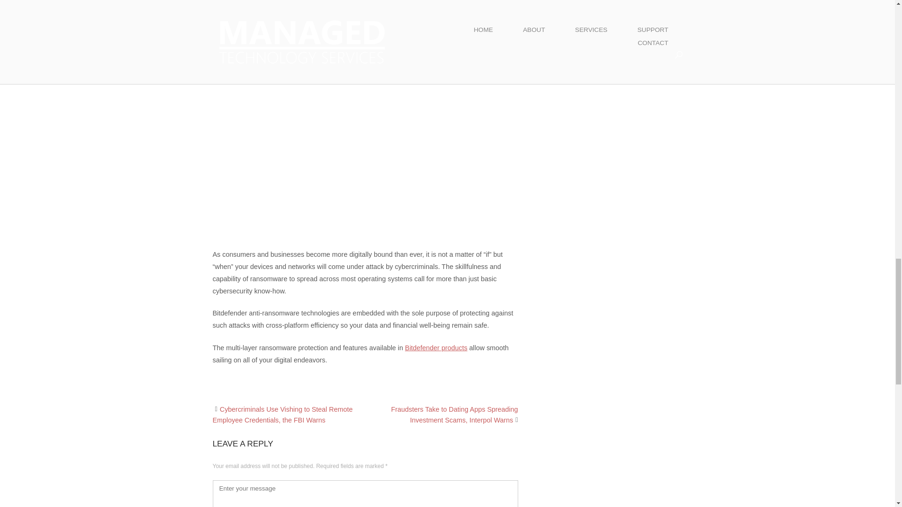 Image resolution: width=902 pixels, height=507 pixels. I want to click on Bitdefender products, so click(436, 348).